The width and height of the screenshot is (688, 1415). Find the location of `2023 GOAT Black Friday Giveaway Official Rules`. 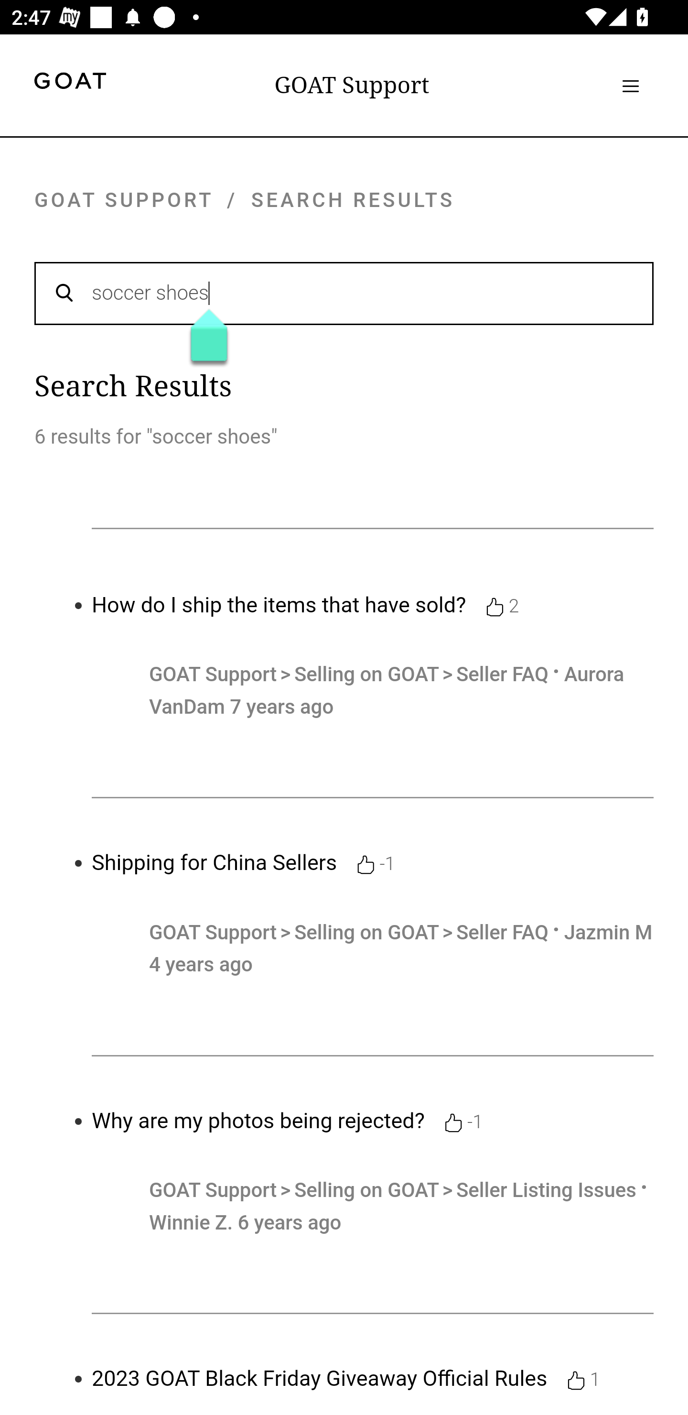

2023 GOAT Black Friday Giveaway Official Rules is located at coordinates (319, 1379).